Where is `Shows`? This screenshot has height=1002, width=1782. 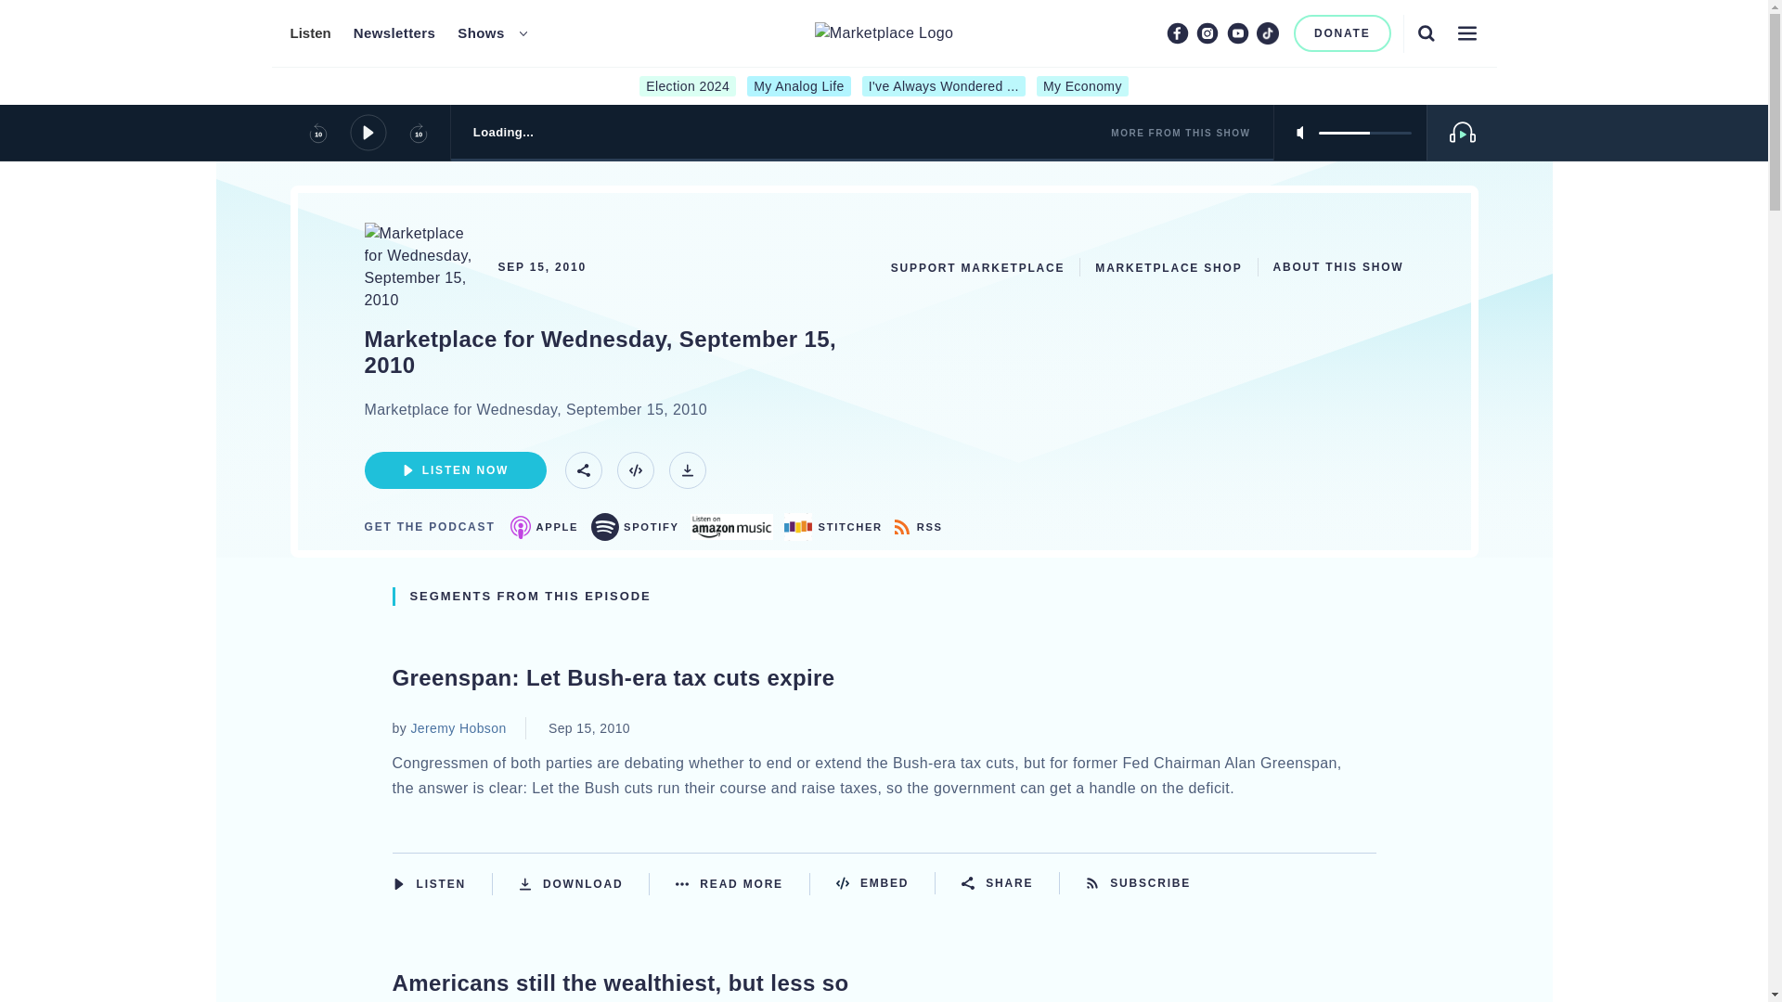
Shows is located at coordinates (481, 33).